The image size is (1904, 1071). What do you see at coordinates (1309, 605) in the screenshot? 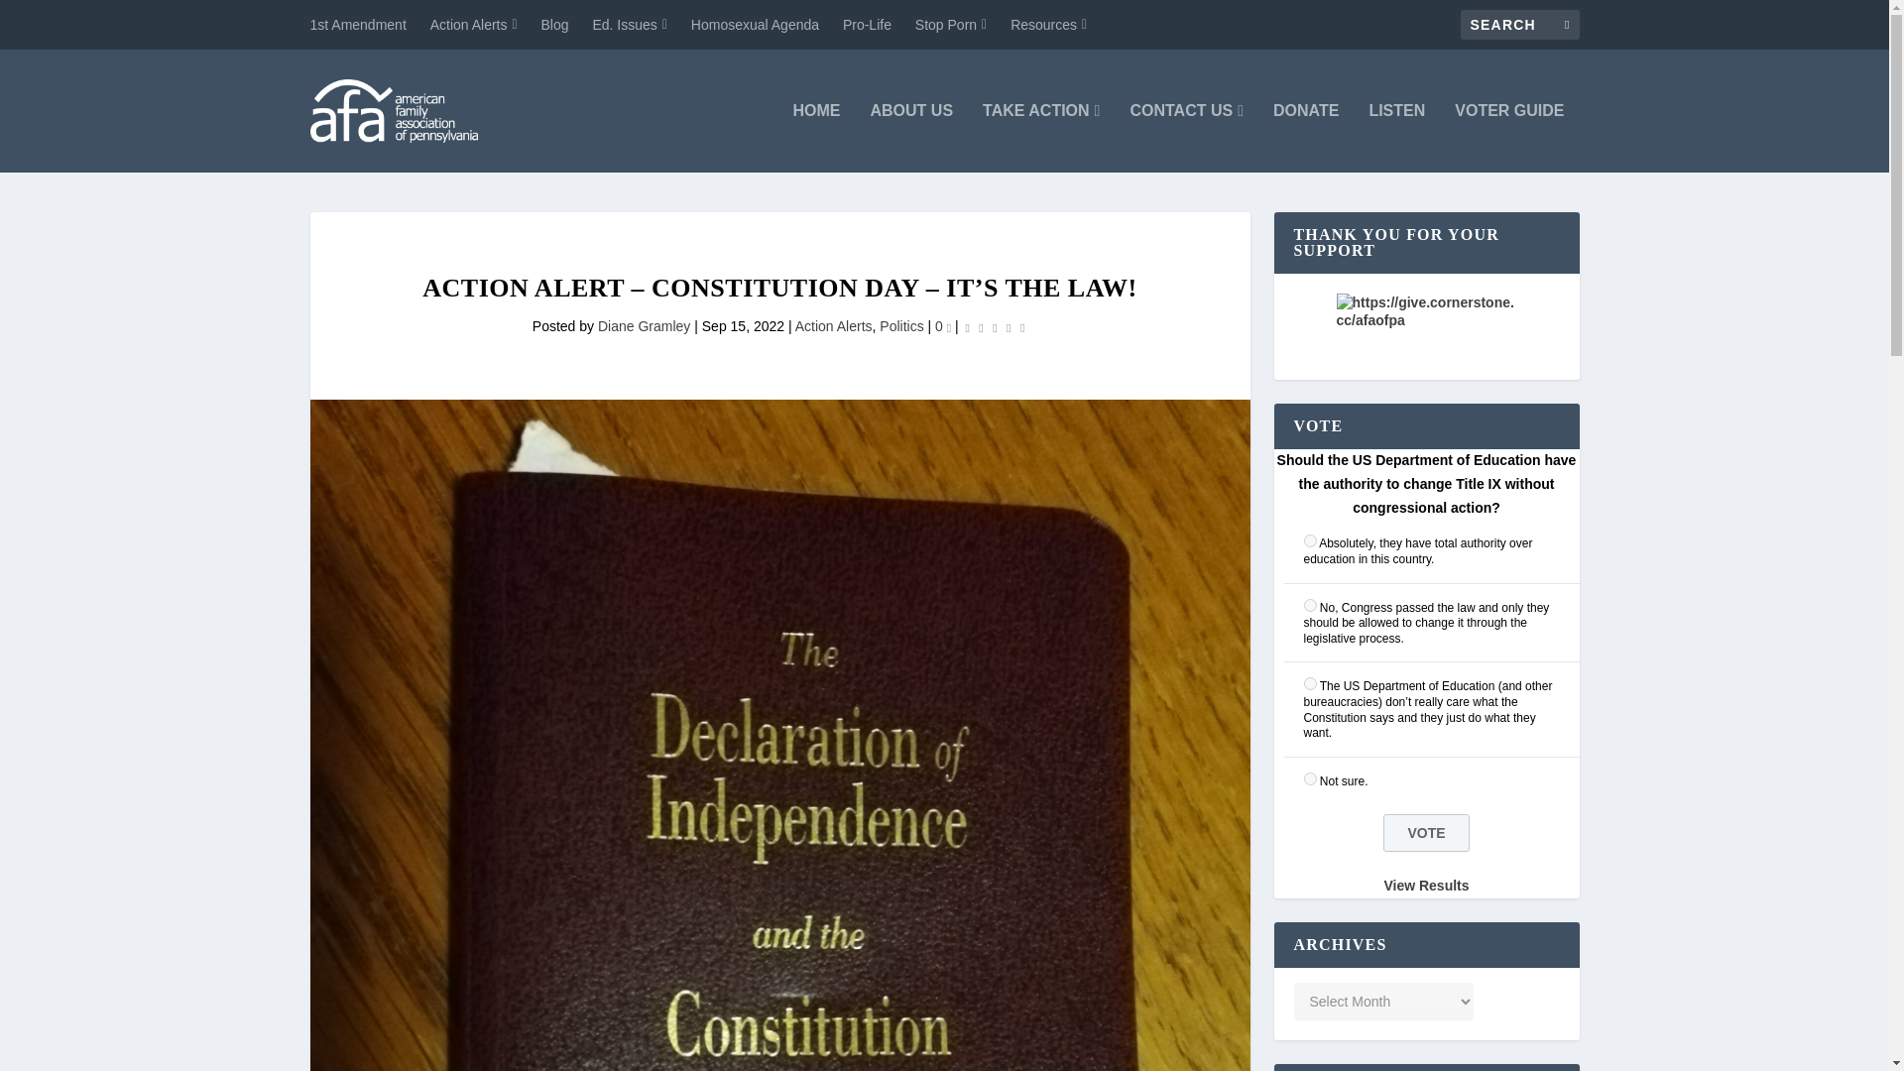
I see `1632` at bounding box center [1309, 605].